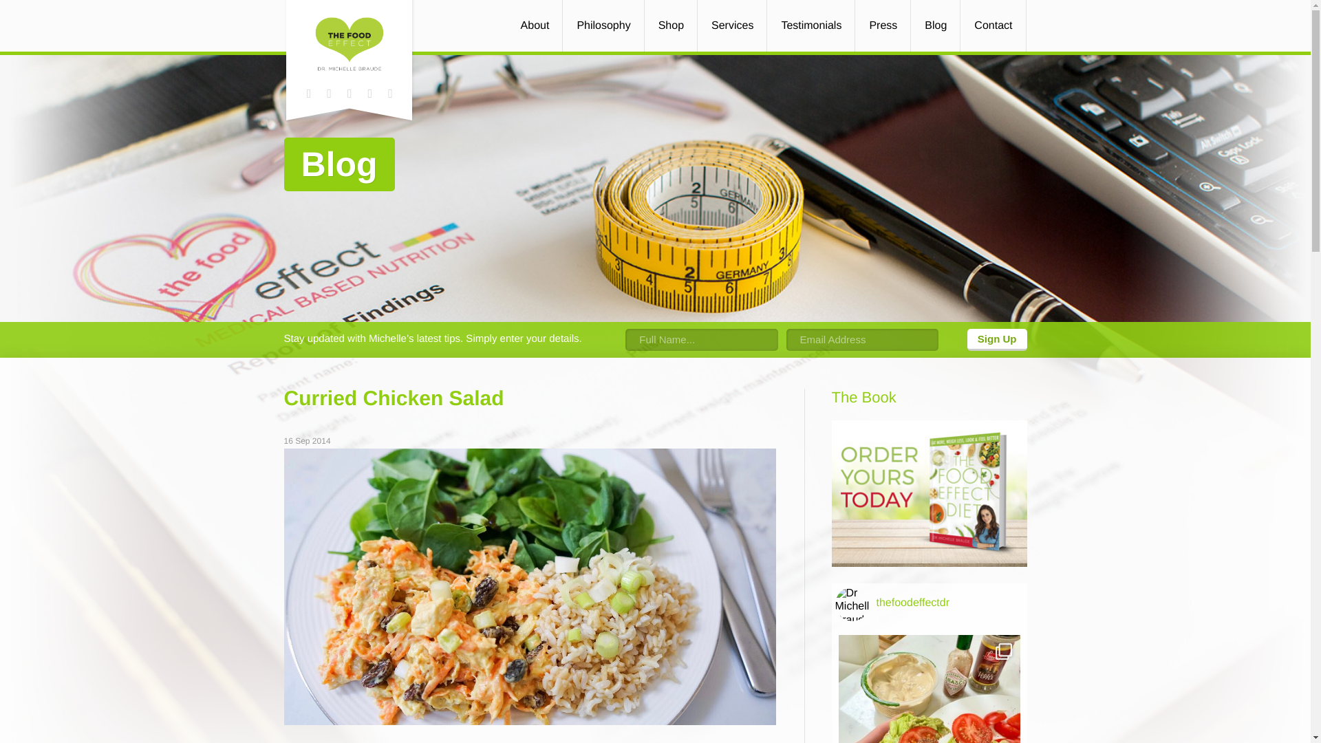 The width and height of the screenshot is (1321, 743). What do you see at coordinates (997, 340) in the screenshot?
I see `Sign Up` at bounding box center [997, 340].